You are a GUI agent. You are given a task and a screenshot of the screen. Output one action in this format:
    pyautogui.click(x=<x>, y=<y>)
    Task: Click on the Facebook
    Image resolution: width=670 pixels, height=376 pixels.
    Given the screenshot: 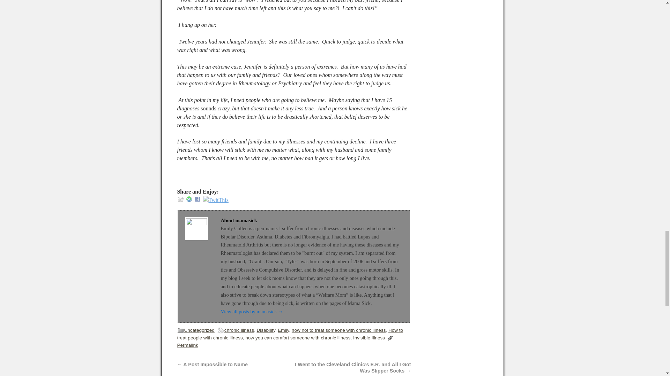 What is the action you would take?
    pyautogui.click(x=198, y=199)
    